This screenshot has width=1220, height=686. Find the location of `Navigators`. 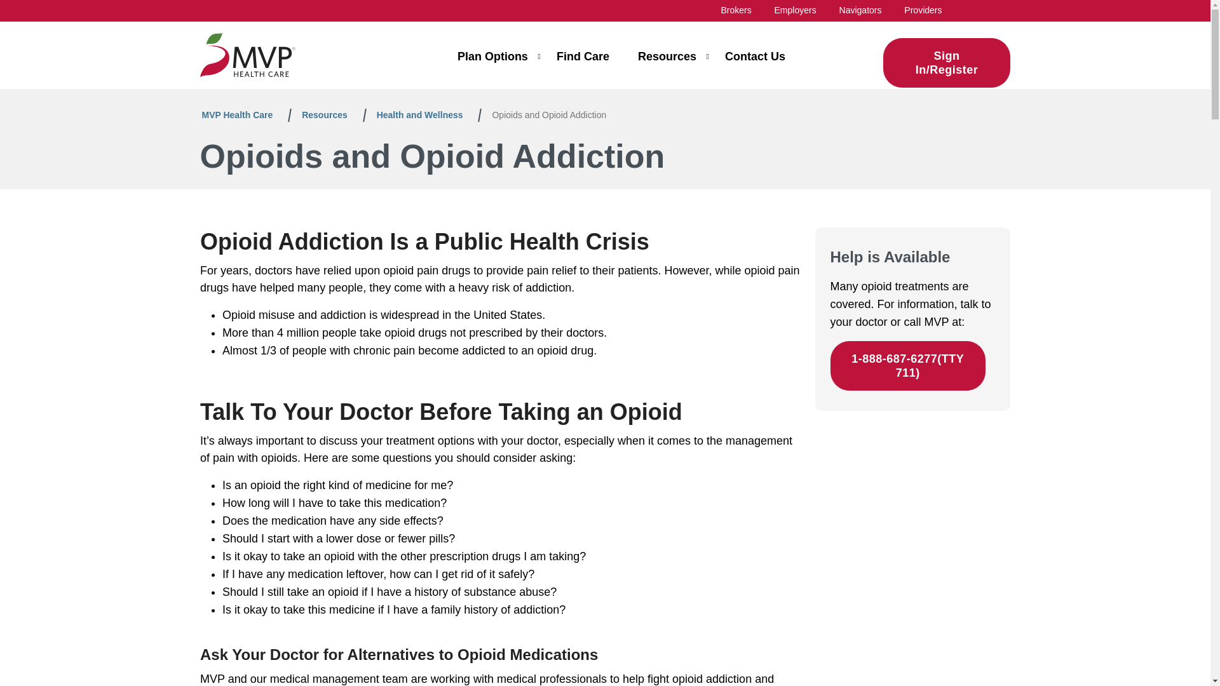

Navigators is located at coordinates (860, 10).